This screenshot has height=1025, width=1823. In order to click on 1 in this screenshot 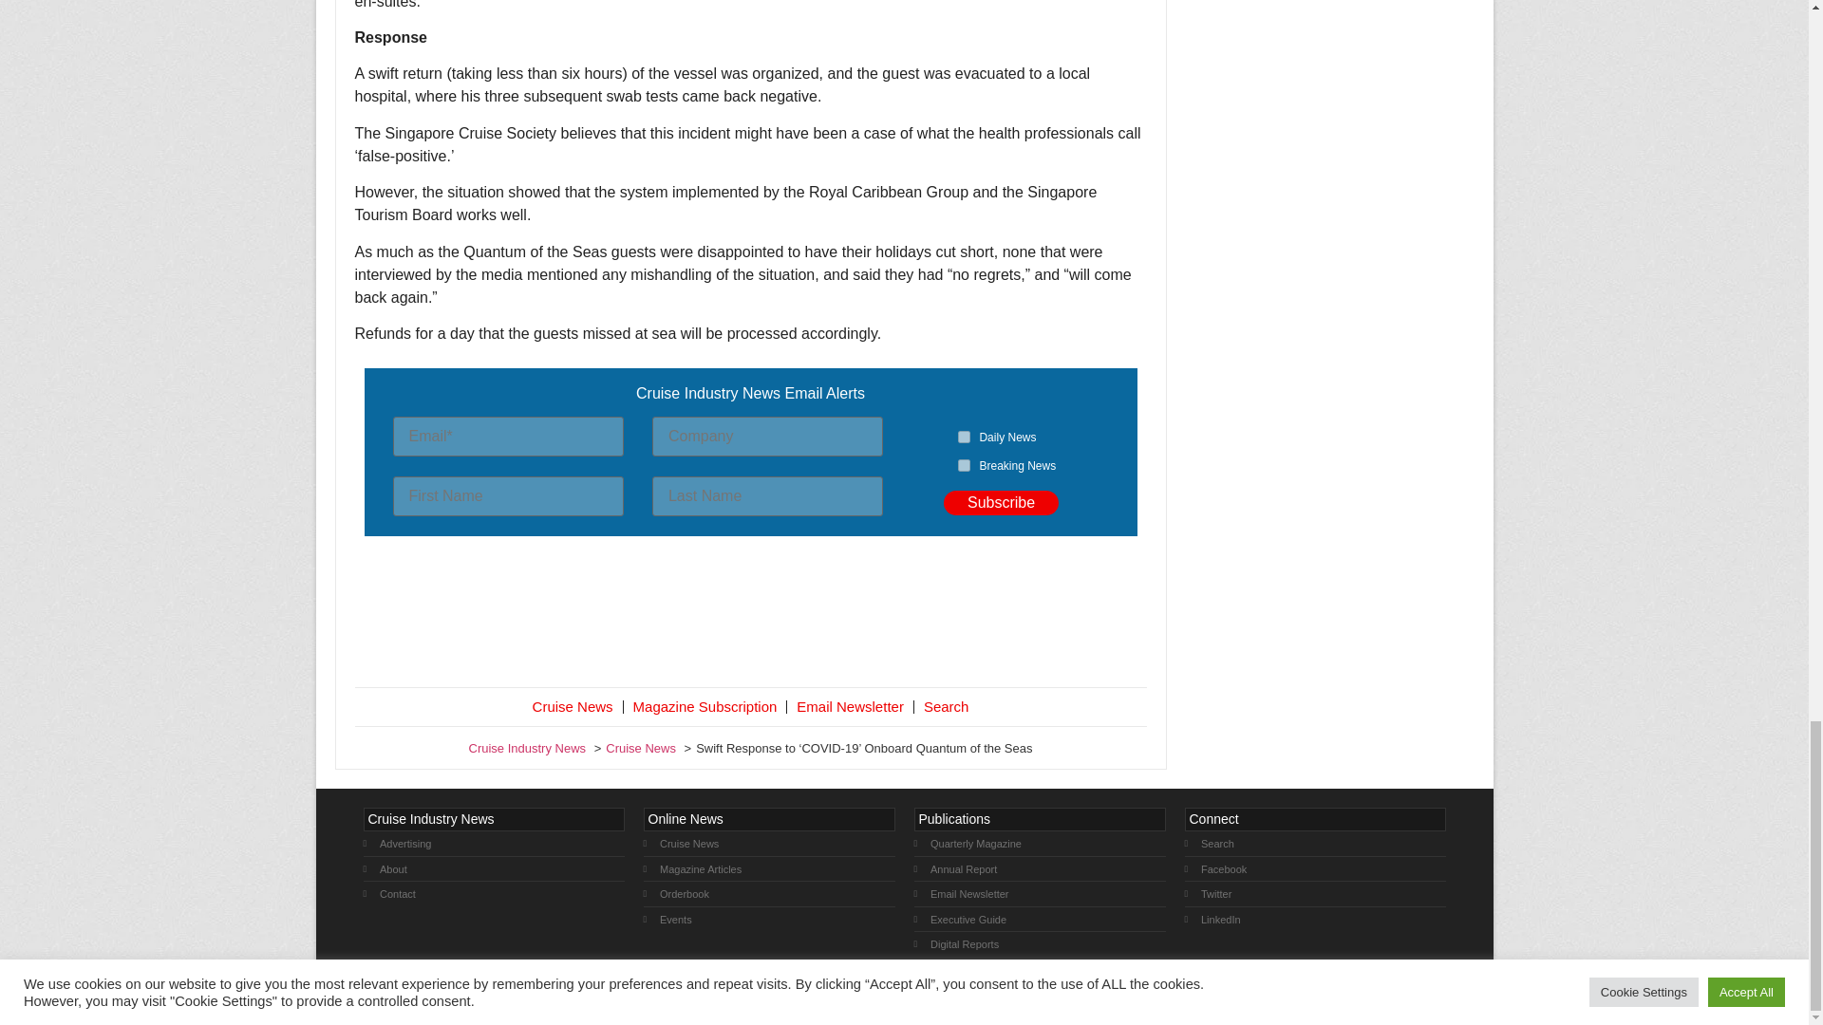, I will do `click(964, 437)`.